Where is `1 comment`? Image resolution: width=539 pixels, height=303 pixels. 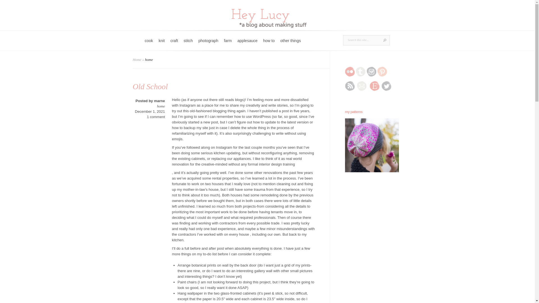
1 comment is located at coordinates (156, 117).